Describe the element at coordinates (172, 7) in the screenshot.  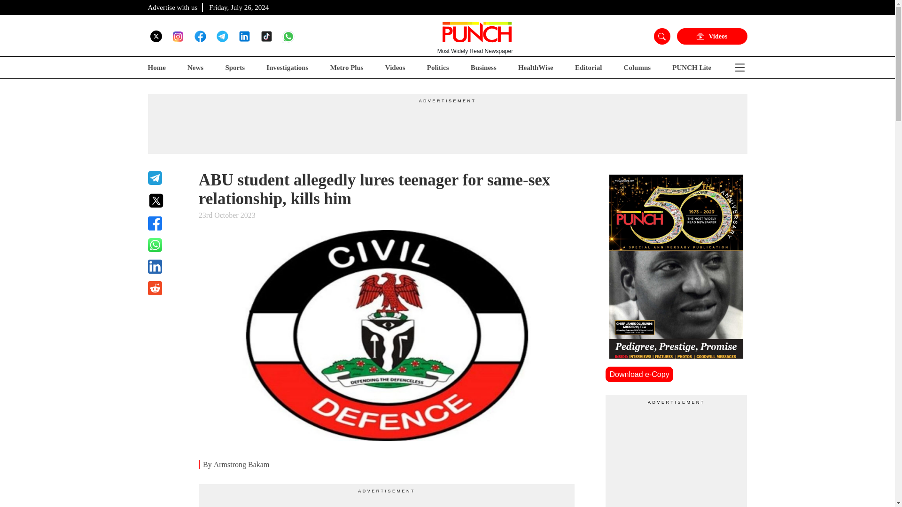
I see `Advertise with us` at that location.